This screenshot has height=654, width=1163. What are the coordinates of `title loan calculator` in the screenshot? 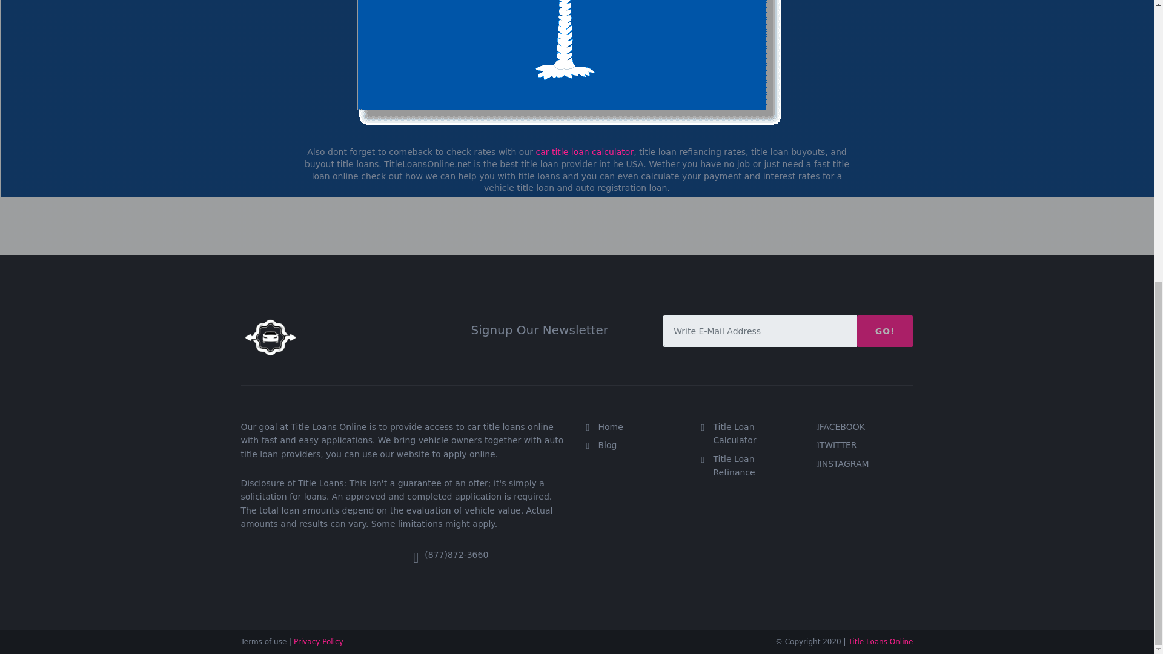 It's located at (584, 152).